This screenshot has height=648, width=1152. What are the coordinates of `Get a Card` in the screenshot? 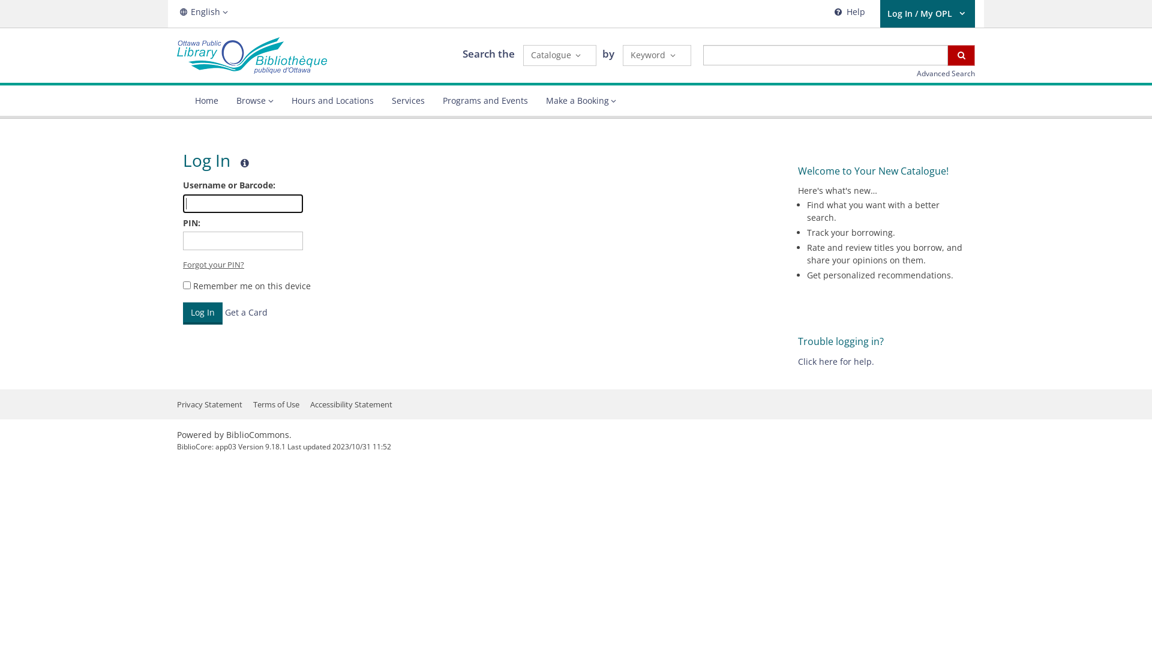 It's located at (246, 312).